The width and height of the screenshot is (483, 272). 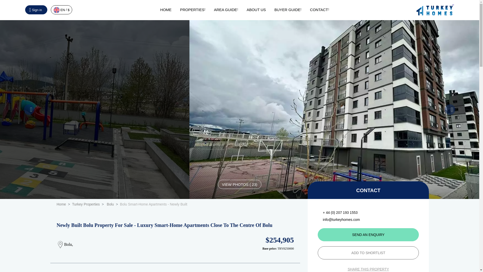 I want to click on ABOUT US, so click(x=256, y=10).